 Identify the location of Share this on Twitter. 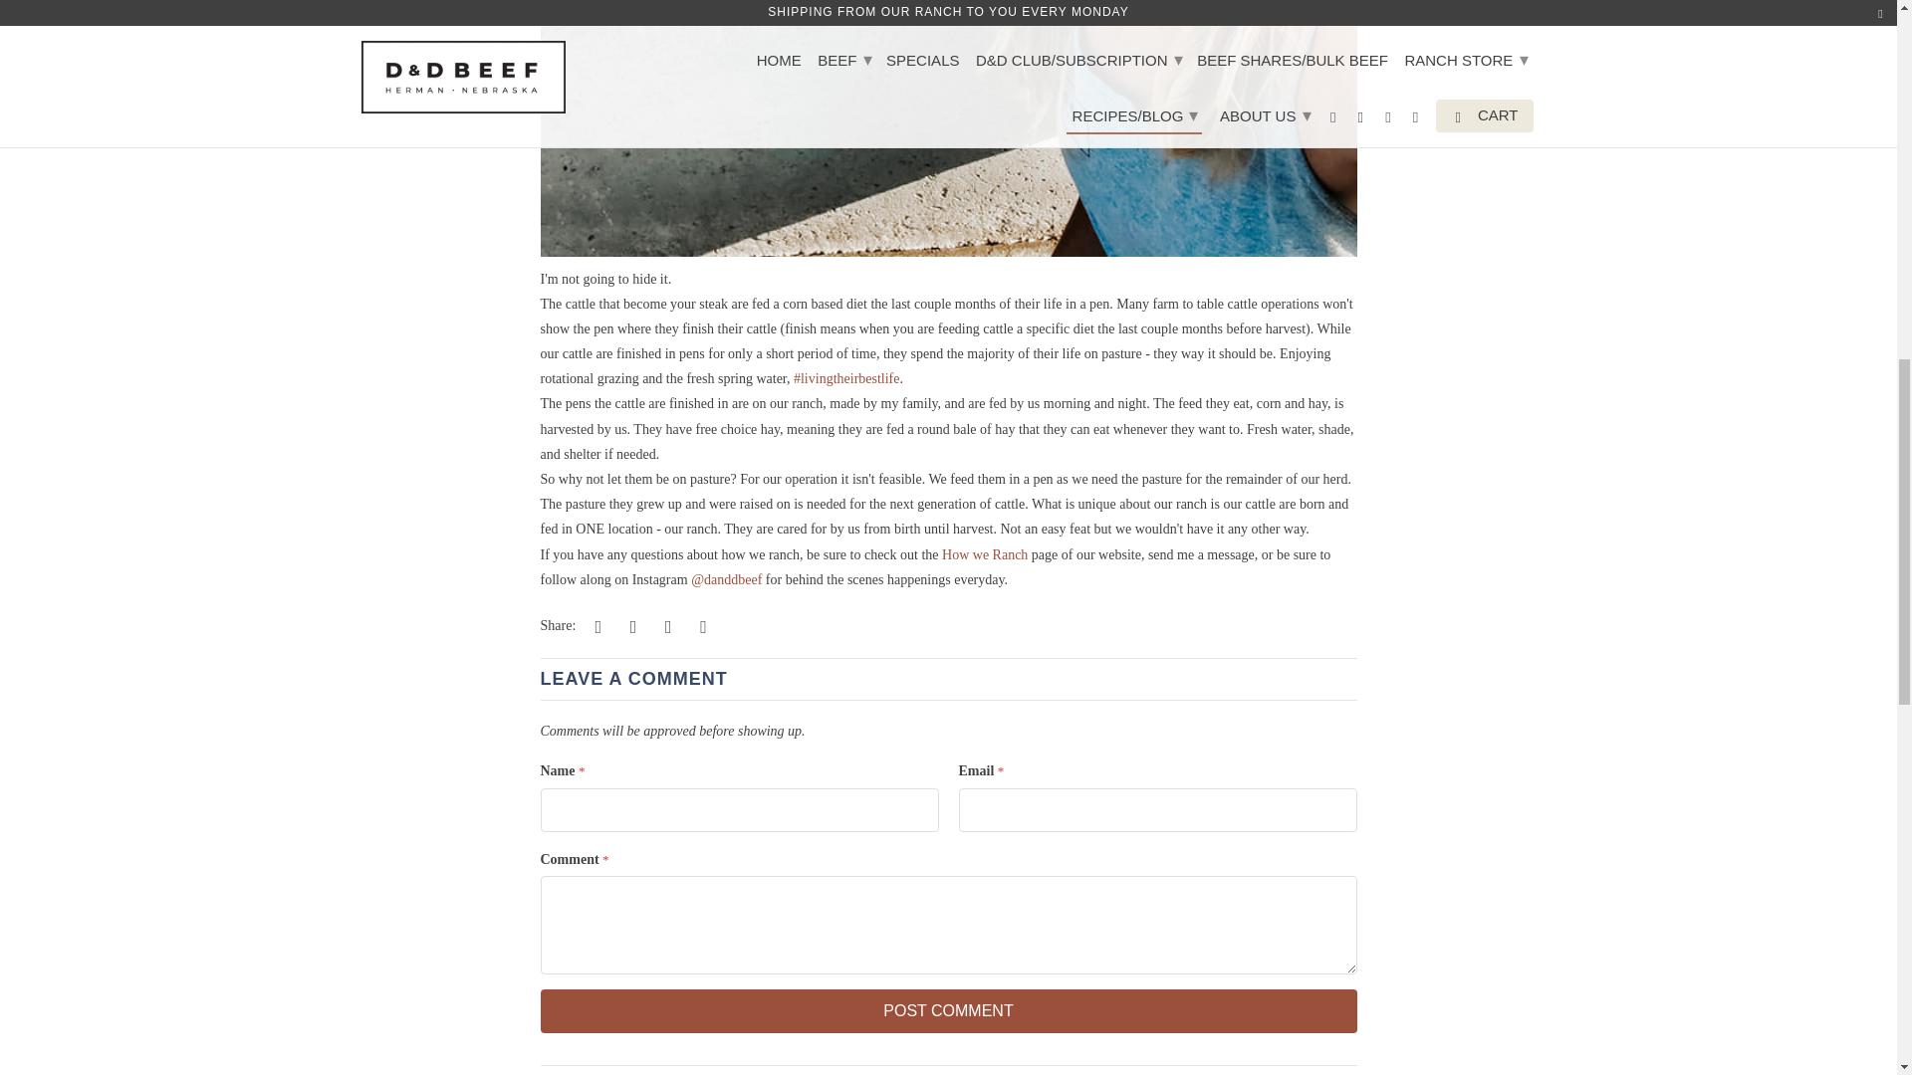
(596, 625).